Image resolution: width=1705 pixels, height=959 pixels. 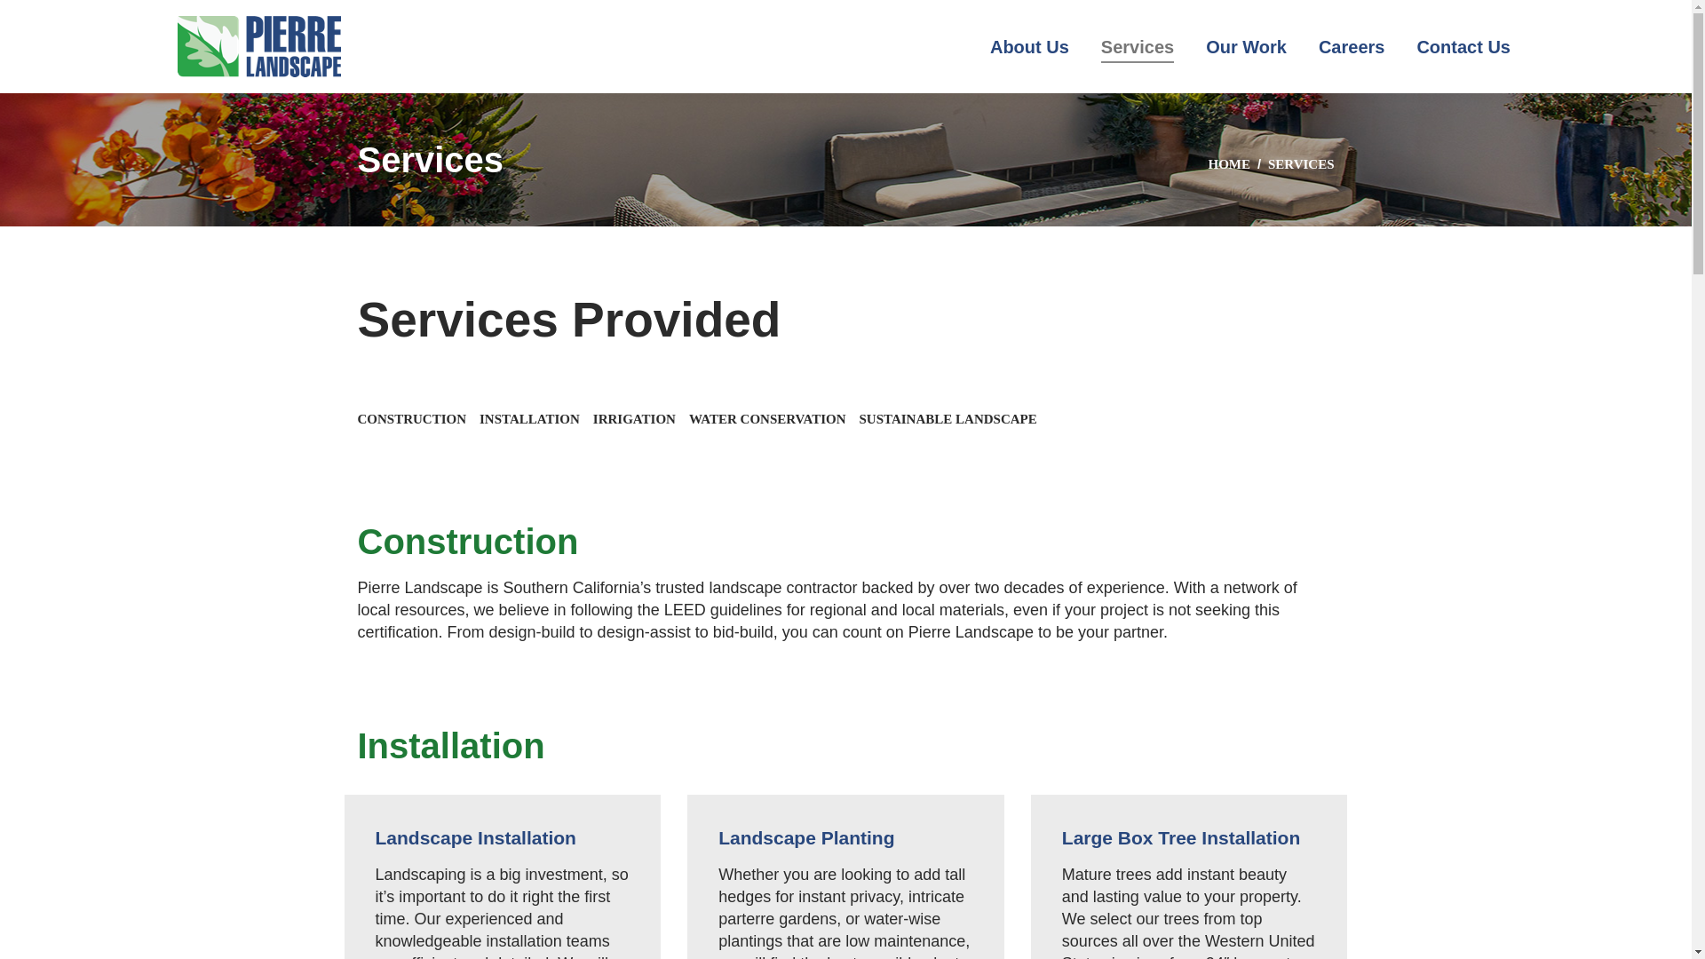 I want to click on HOME, so click(x=1228, y=163).